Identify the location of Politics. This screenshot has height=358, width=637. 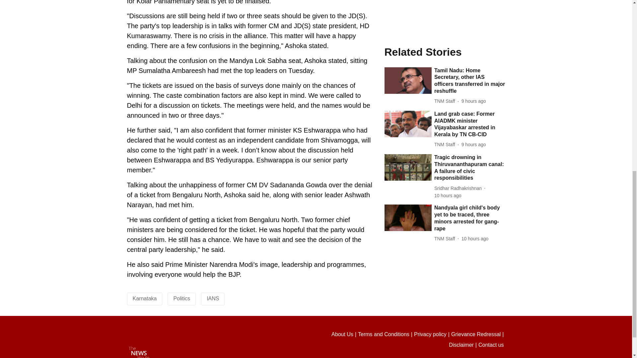
(181, 298).